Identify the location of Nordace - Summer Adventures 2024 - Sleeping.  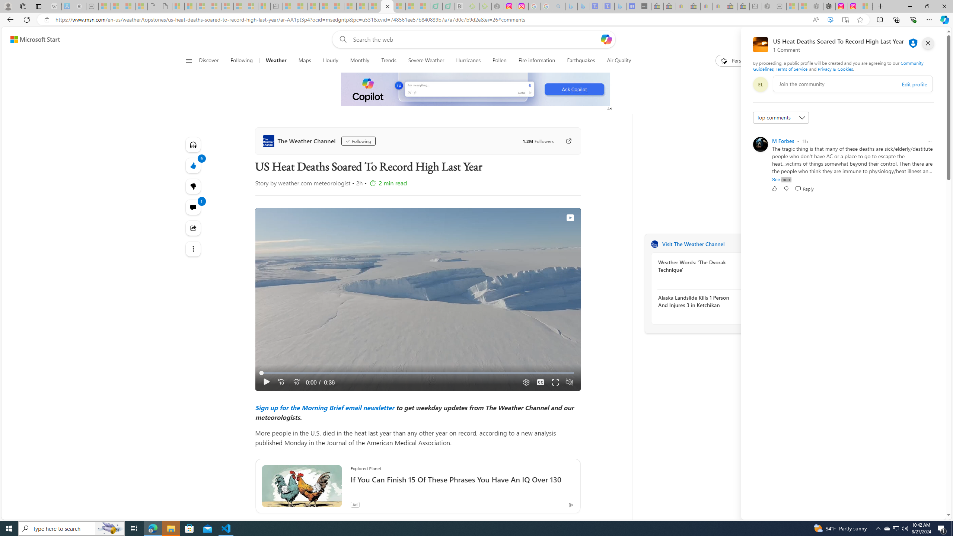
(817, 6).